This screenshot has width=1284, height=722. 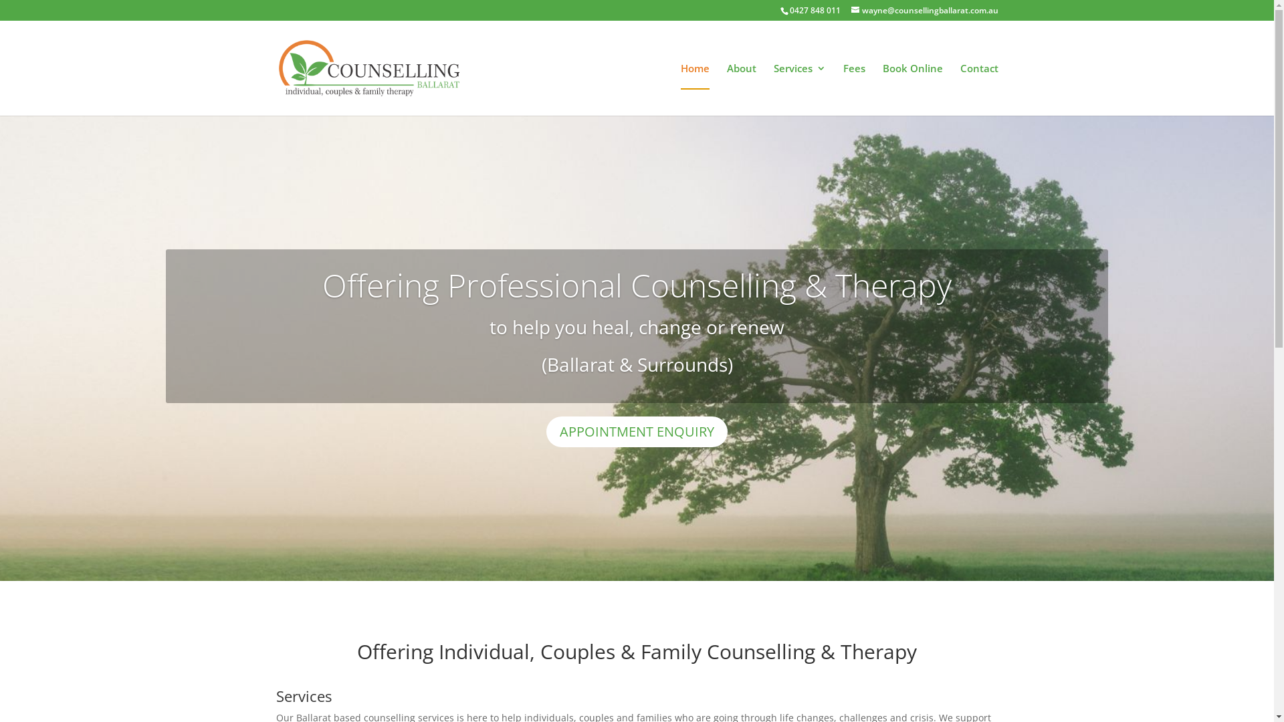 I want to click on wayne@counsellingballarat.com.au, so click(x=924, y=11).